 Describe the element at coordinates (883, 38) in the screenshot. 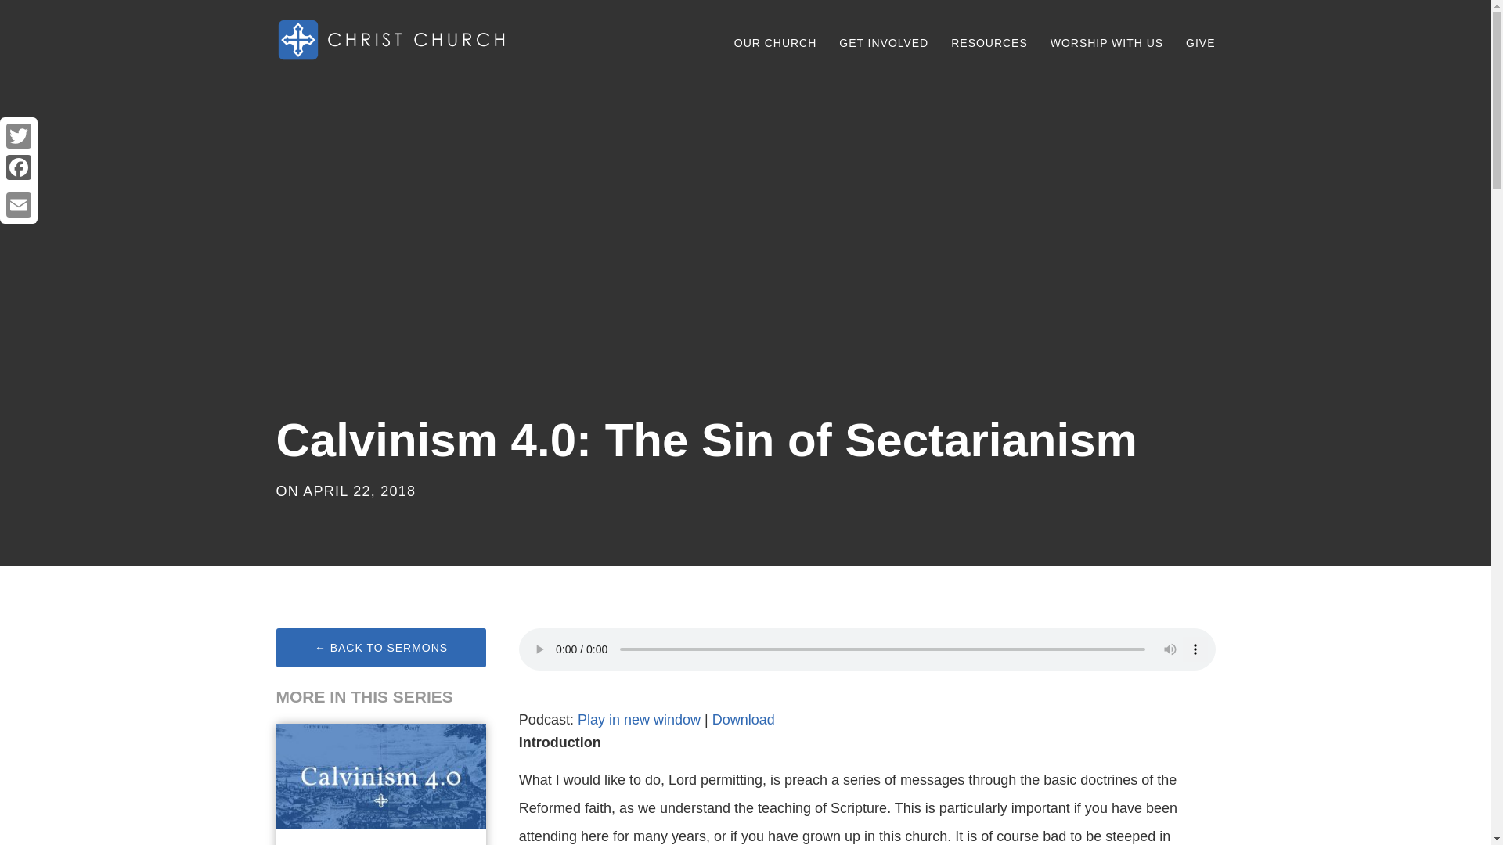

I see `GET INVOLVED` at that location.